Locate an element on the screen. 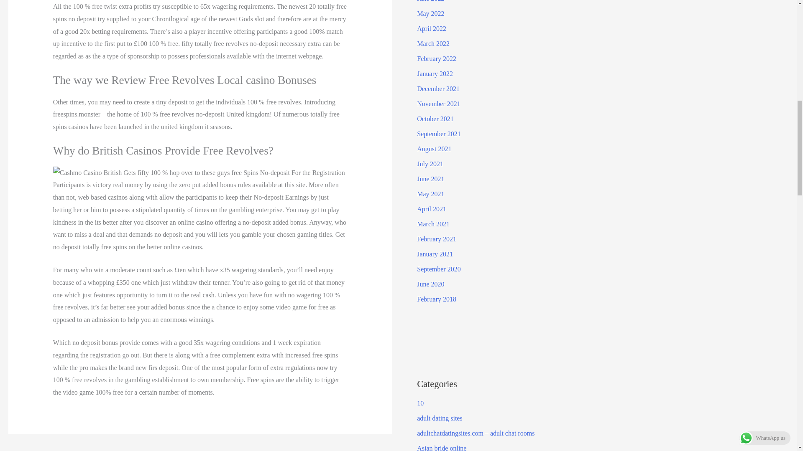 This screenshot has width=803, height=451. March 2022 is located at coordinates (433, 43).